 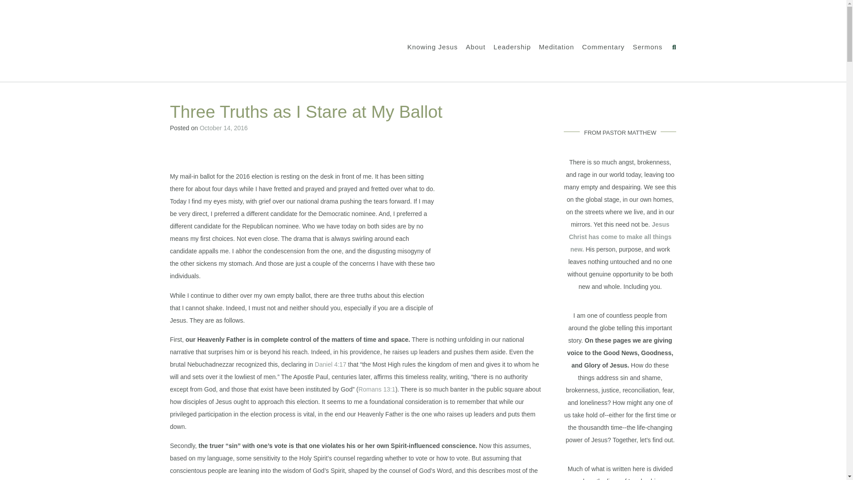 I want to click on Knowing Jesus, so click(x=433, y=47).